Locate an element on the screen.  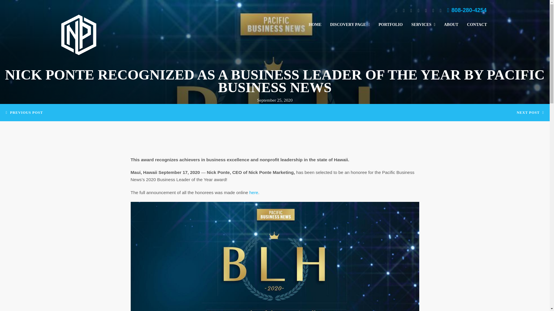
PREVIOUS POST is located at coordinates (24, 113).